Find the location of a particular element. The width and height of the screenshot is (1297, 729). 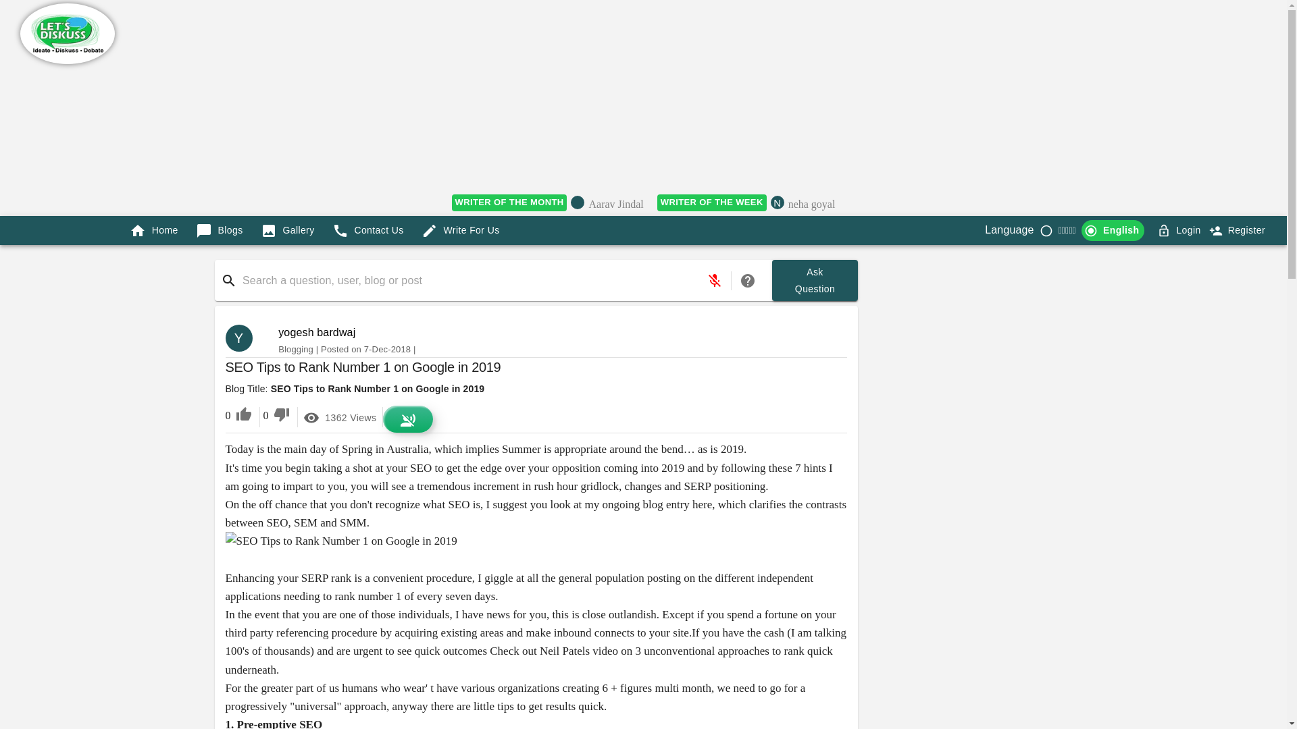

 Contact Us is located at coordinates (367, 230).